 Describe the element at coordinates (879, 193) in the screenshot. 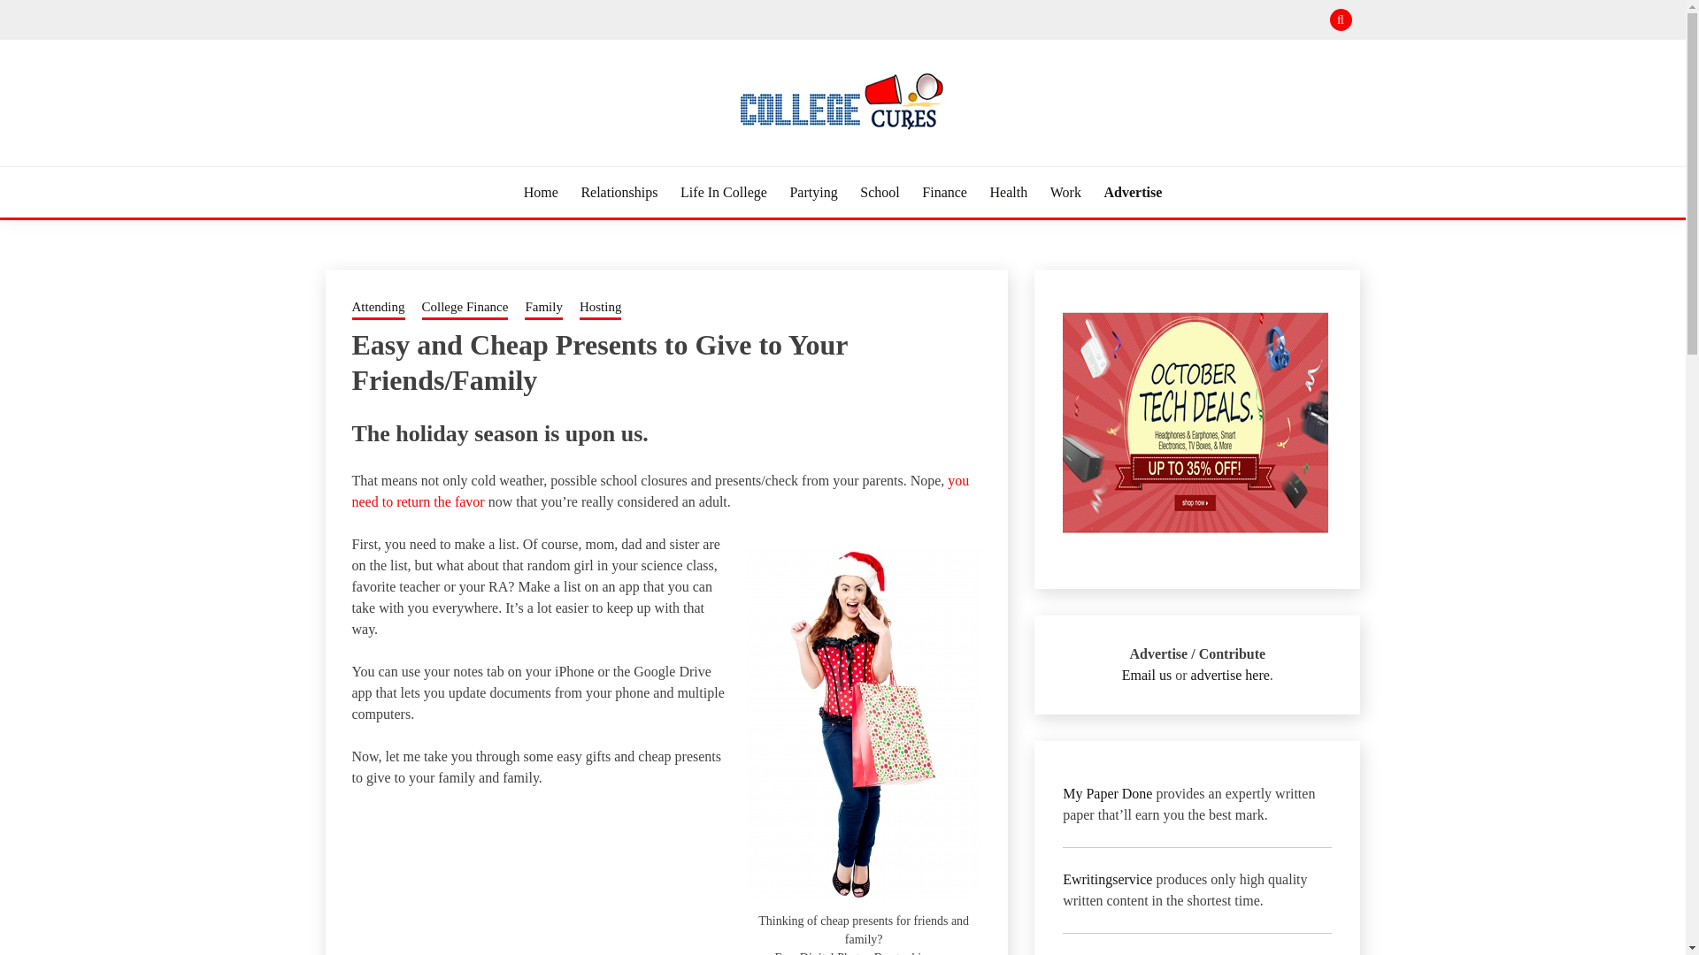

I see `School` at that location.